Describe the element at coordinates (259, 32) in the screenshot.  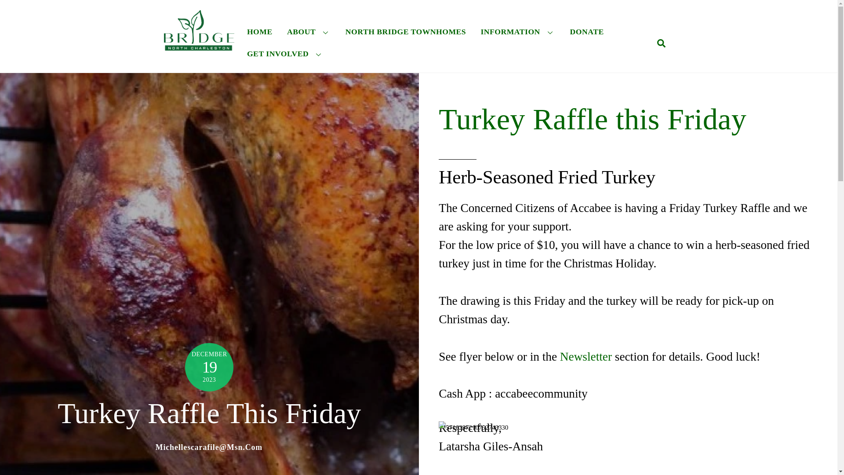
I see `HOME` at that location.